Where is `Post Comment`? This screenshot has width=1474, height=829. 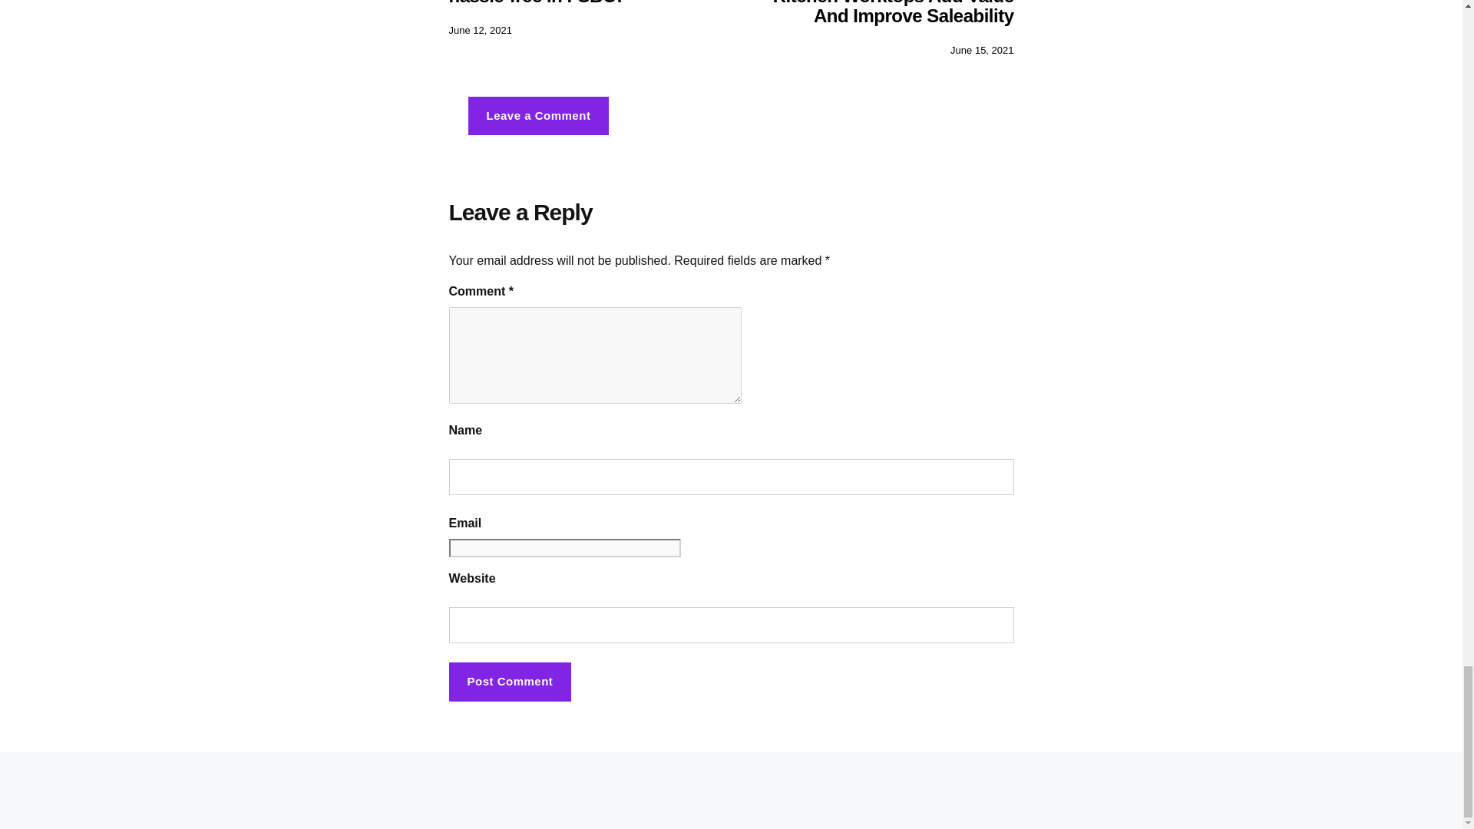
Post Comment is located at coordinates (510, 682).